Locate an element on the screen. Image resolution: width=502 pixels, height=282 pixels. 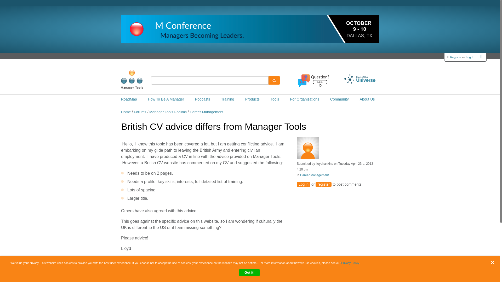
Register is located at coordinates (455, 57).